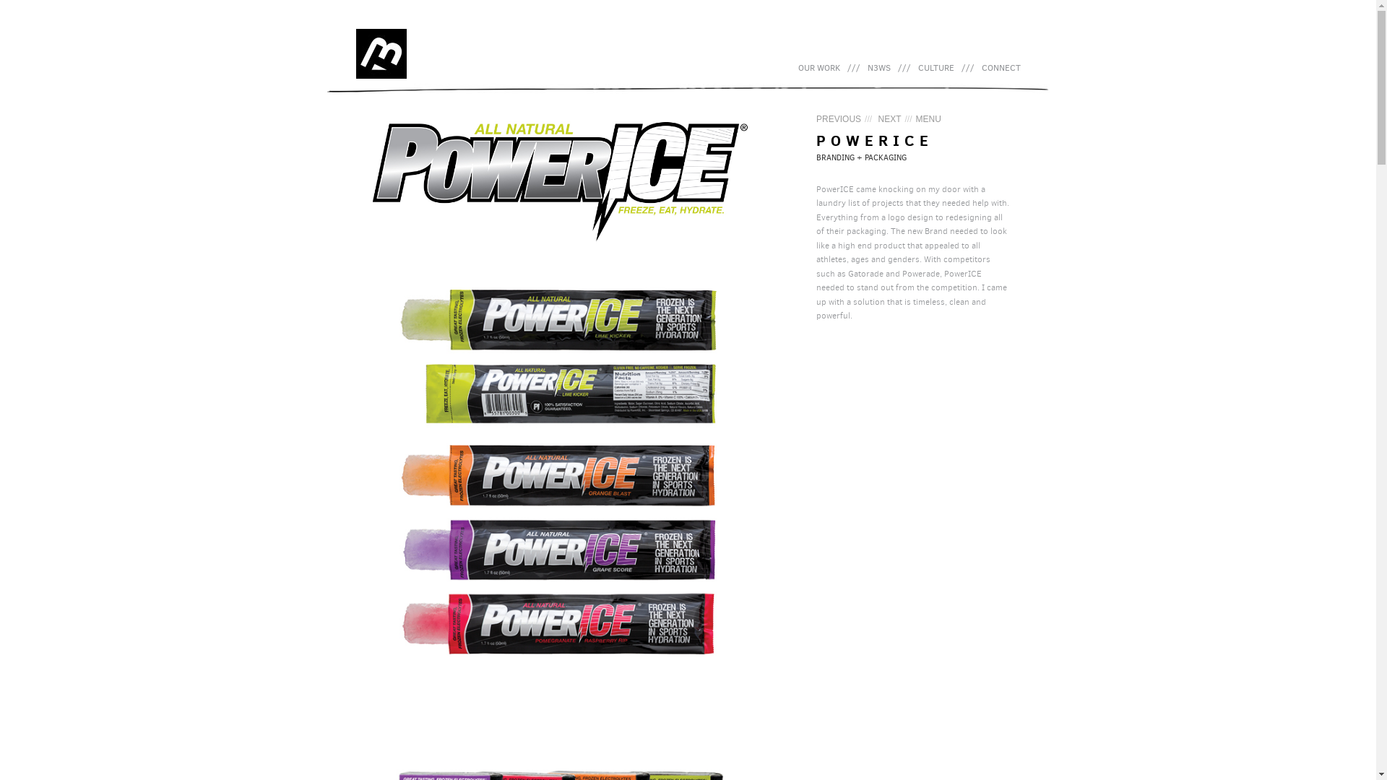 The image size is (1387, 780). I want to click on Skip to secondary content, so click(856, 69).